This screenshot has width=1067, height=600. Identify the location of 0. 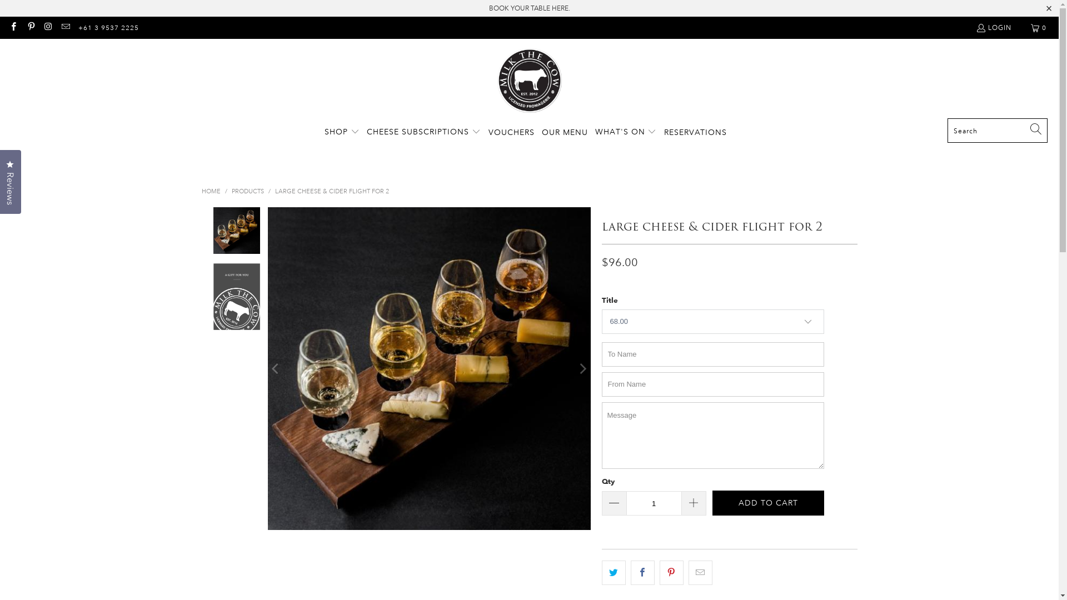
(1039, 28).